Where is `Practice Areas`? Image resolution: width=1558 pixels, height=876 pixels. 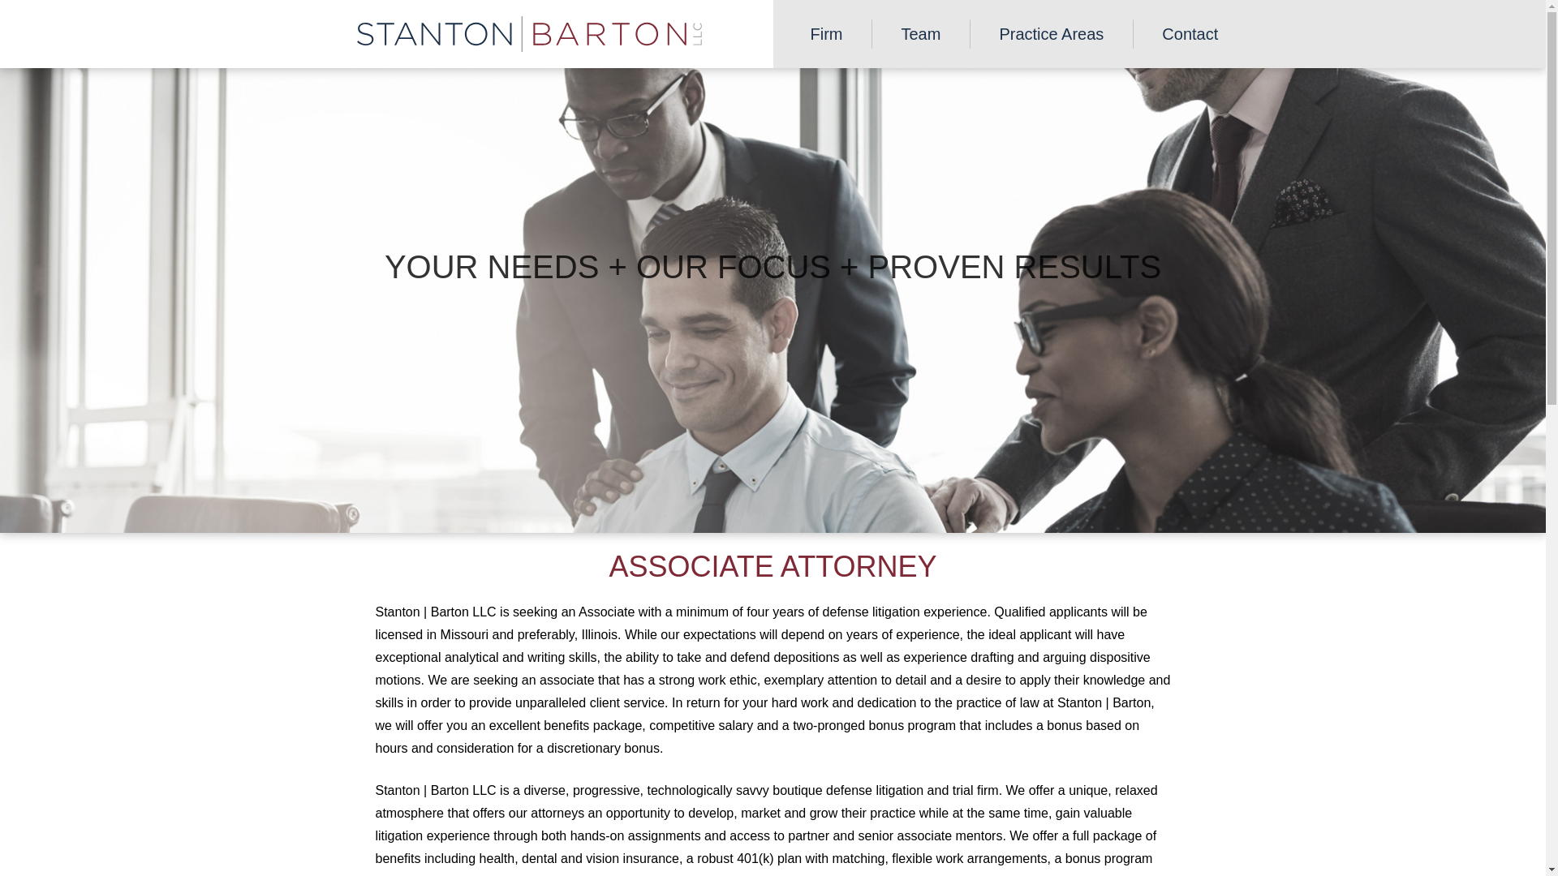
Practice Areas is located at coordinates (1052, 41).